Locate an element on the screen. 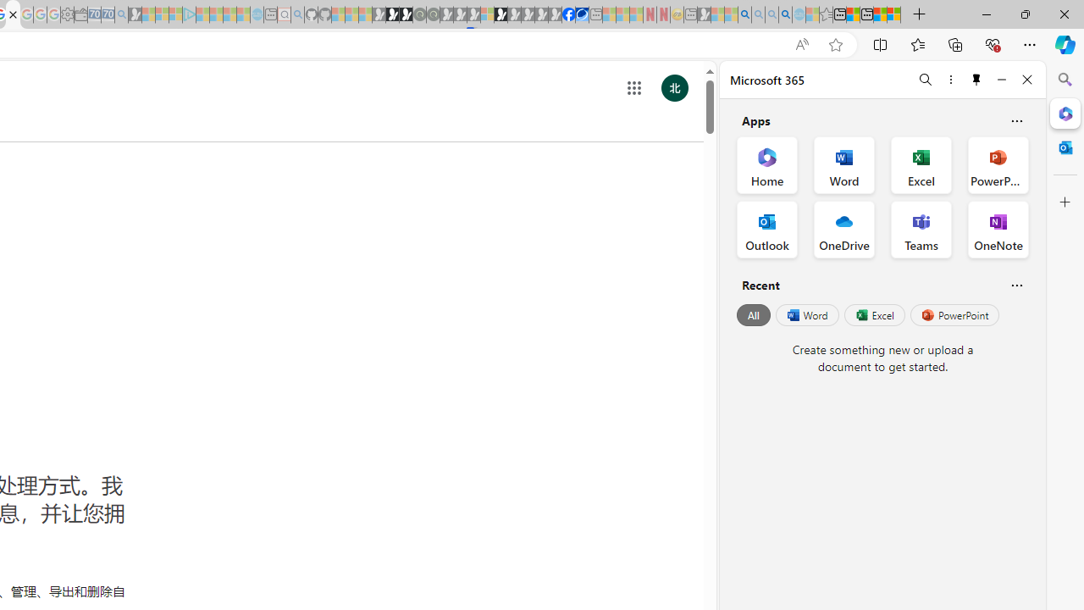  Word Office App is located at coordinates (843, 164).